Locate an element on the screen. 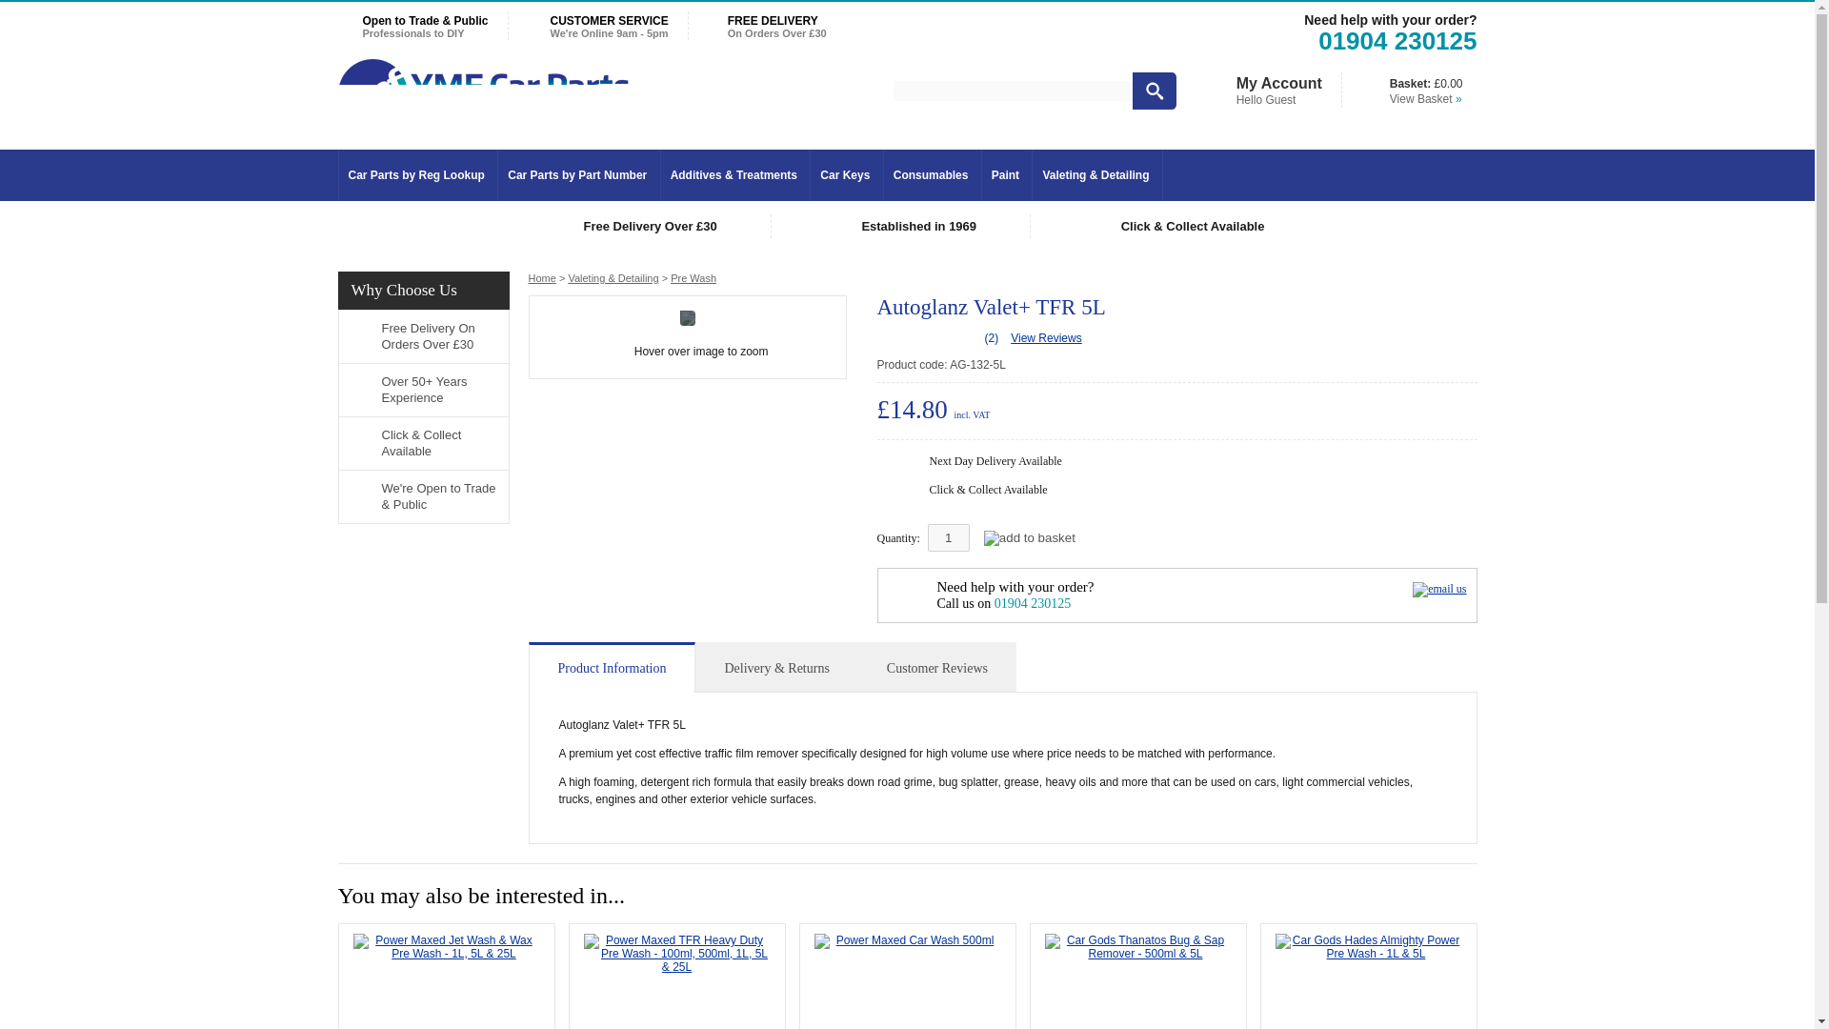 Image resolution: width=1829 pixels, height=1029 pixels. Car Parts by Reg Lookup is located at coordinates (416, 175).